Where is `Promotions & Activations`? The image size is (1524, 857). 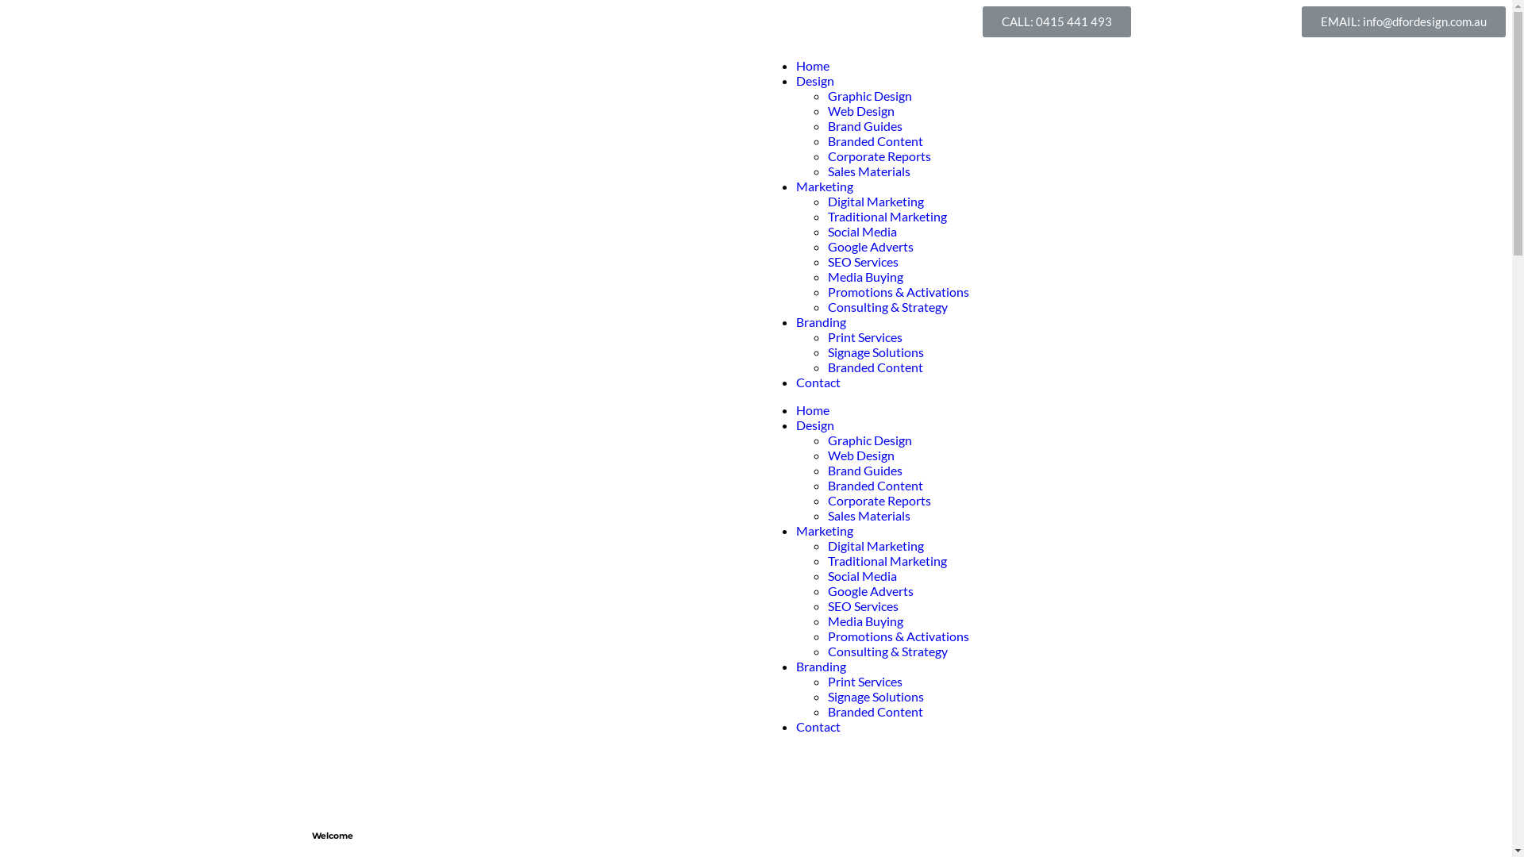 Promotions & Activations is located at coordinates (898, 292).